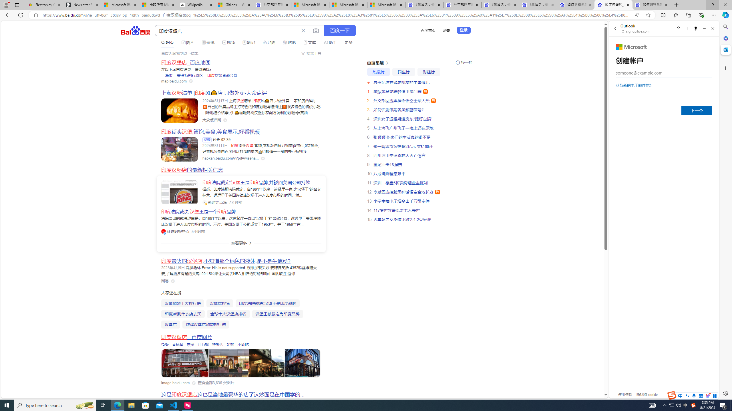  What do you see at coordinates (696, 29) in the screenshot?
I see `Unpin side pane` at bounding box center [696, 29].